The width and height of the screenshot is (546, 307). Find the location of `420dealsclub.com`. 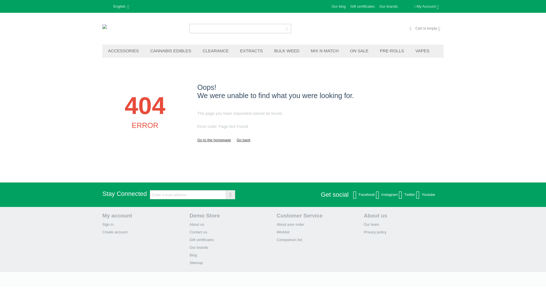

420dealsclub.com is located at coordinates (142, 29).